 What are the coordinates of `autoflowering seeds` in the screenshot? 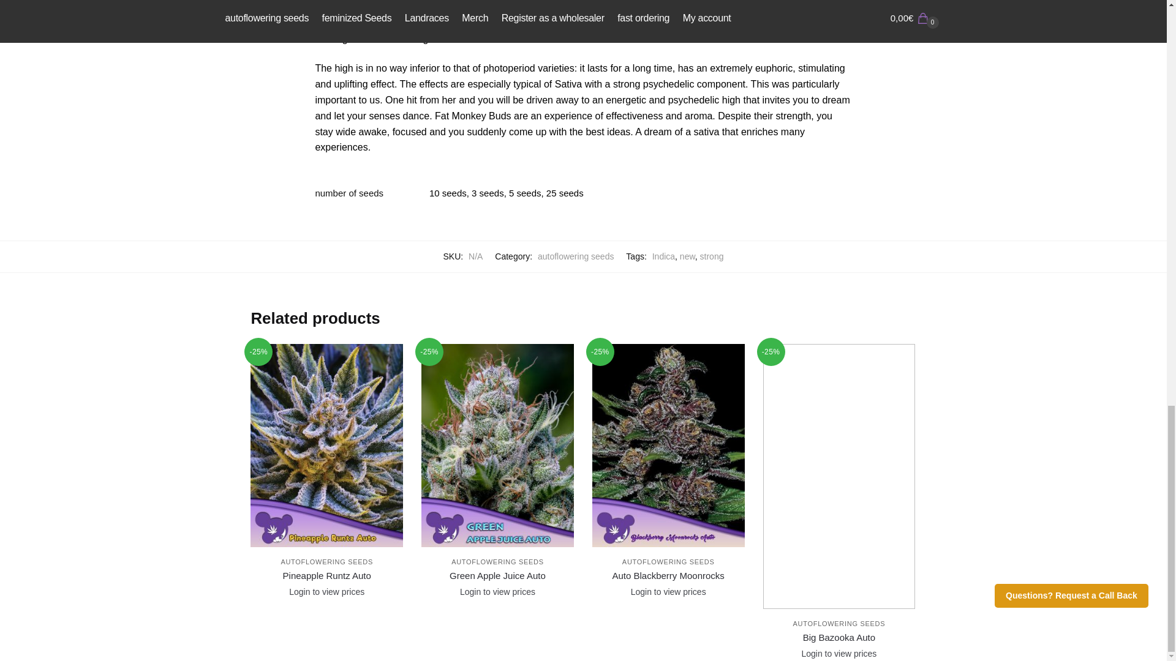 It's located at (576, 256).